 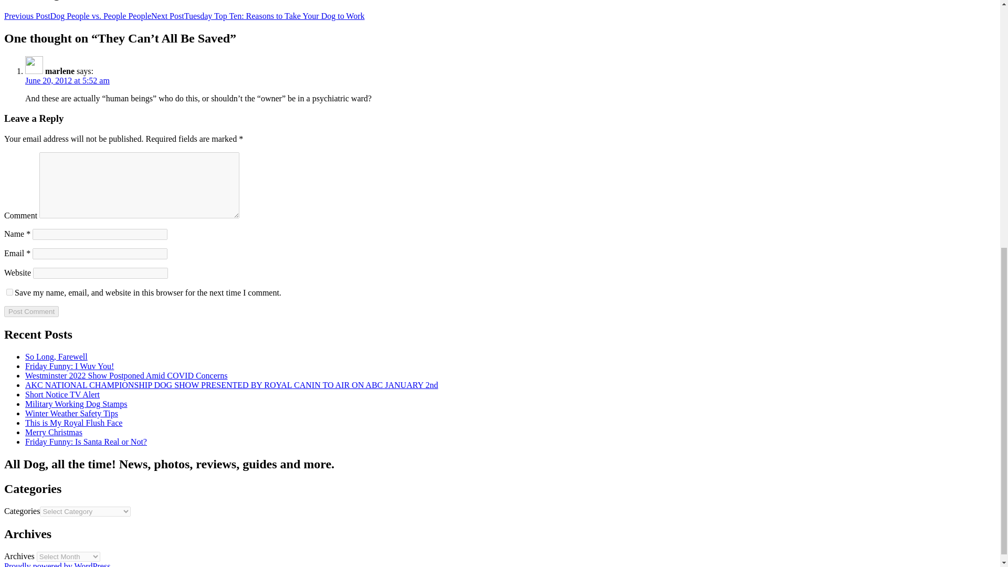 I want to click on Merry Christmas, so click(x=54, y=432).